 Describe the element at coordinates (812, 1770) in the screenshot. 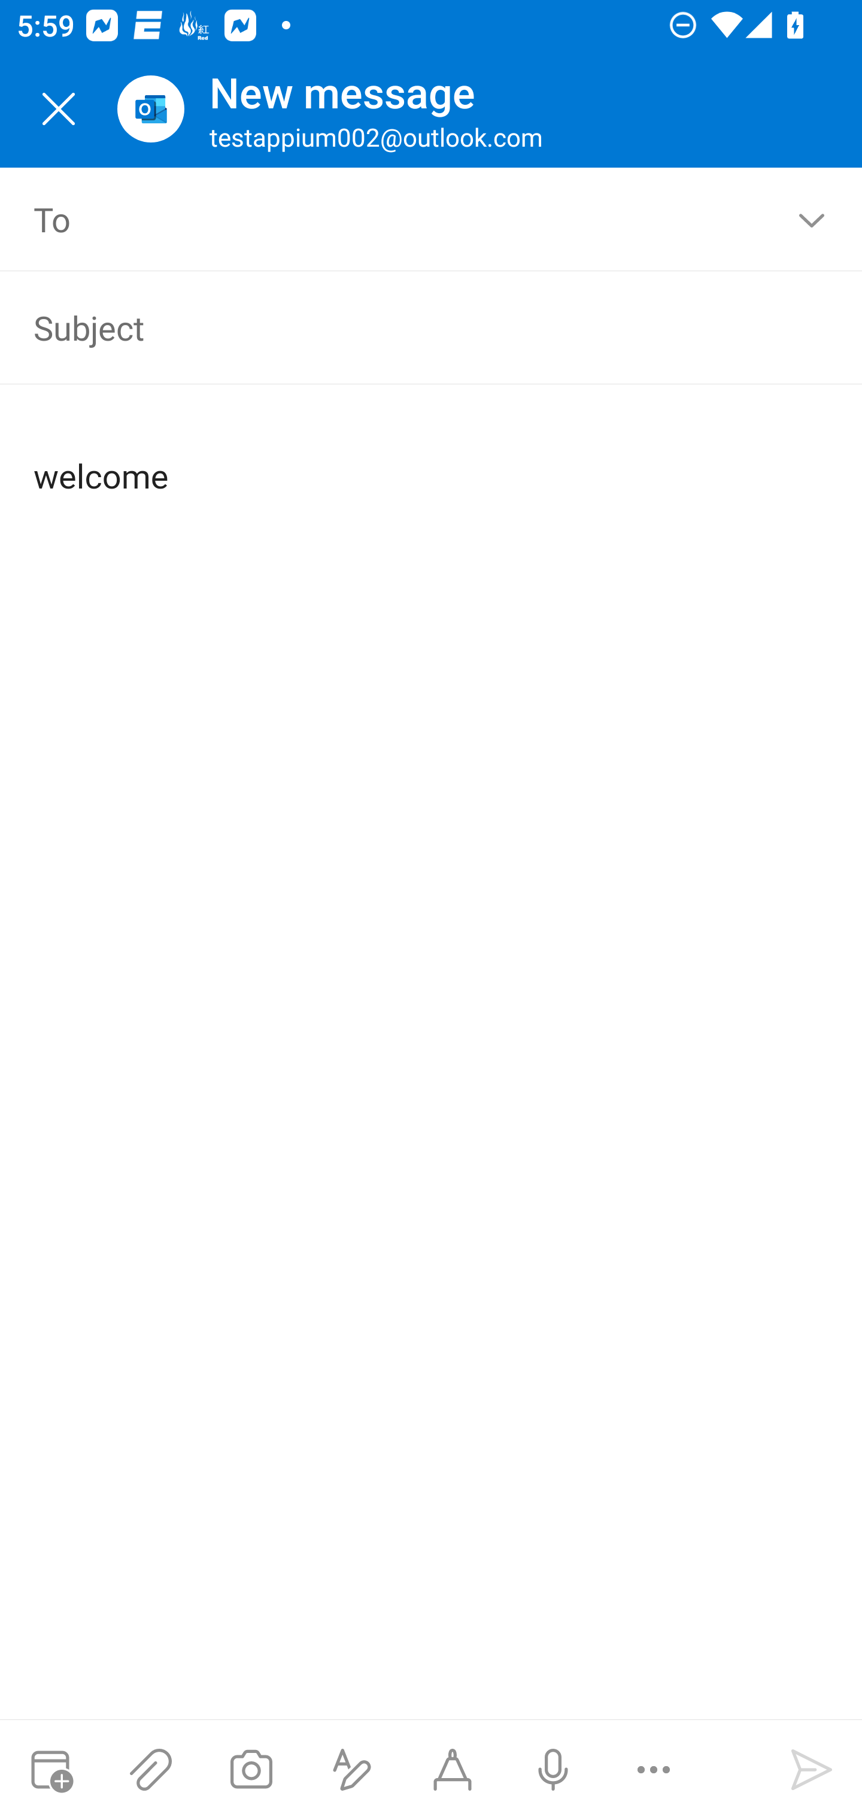

I see `Send` at that location.